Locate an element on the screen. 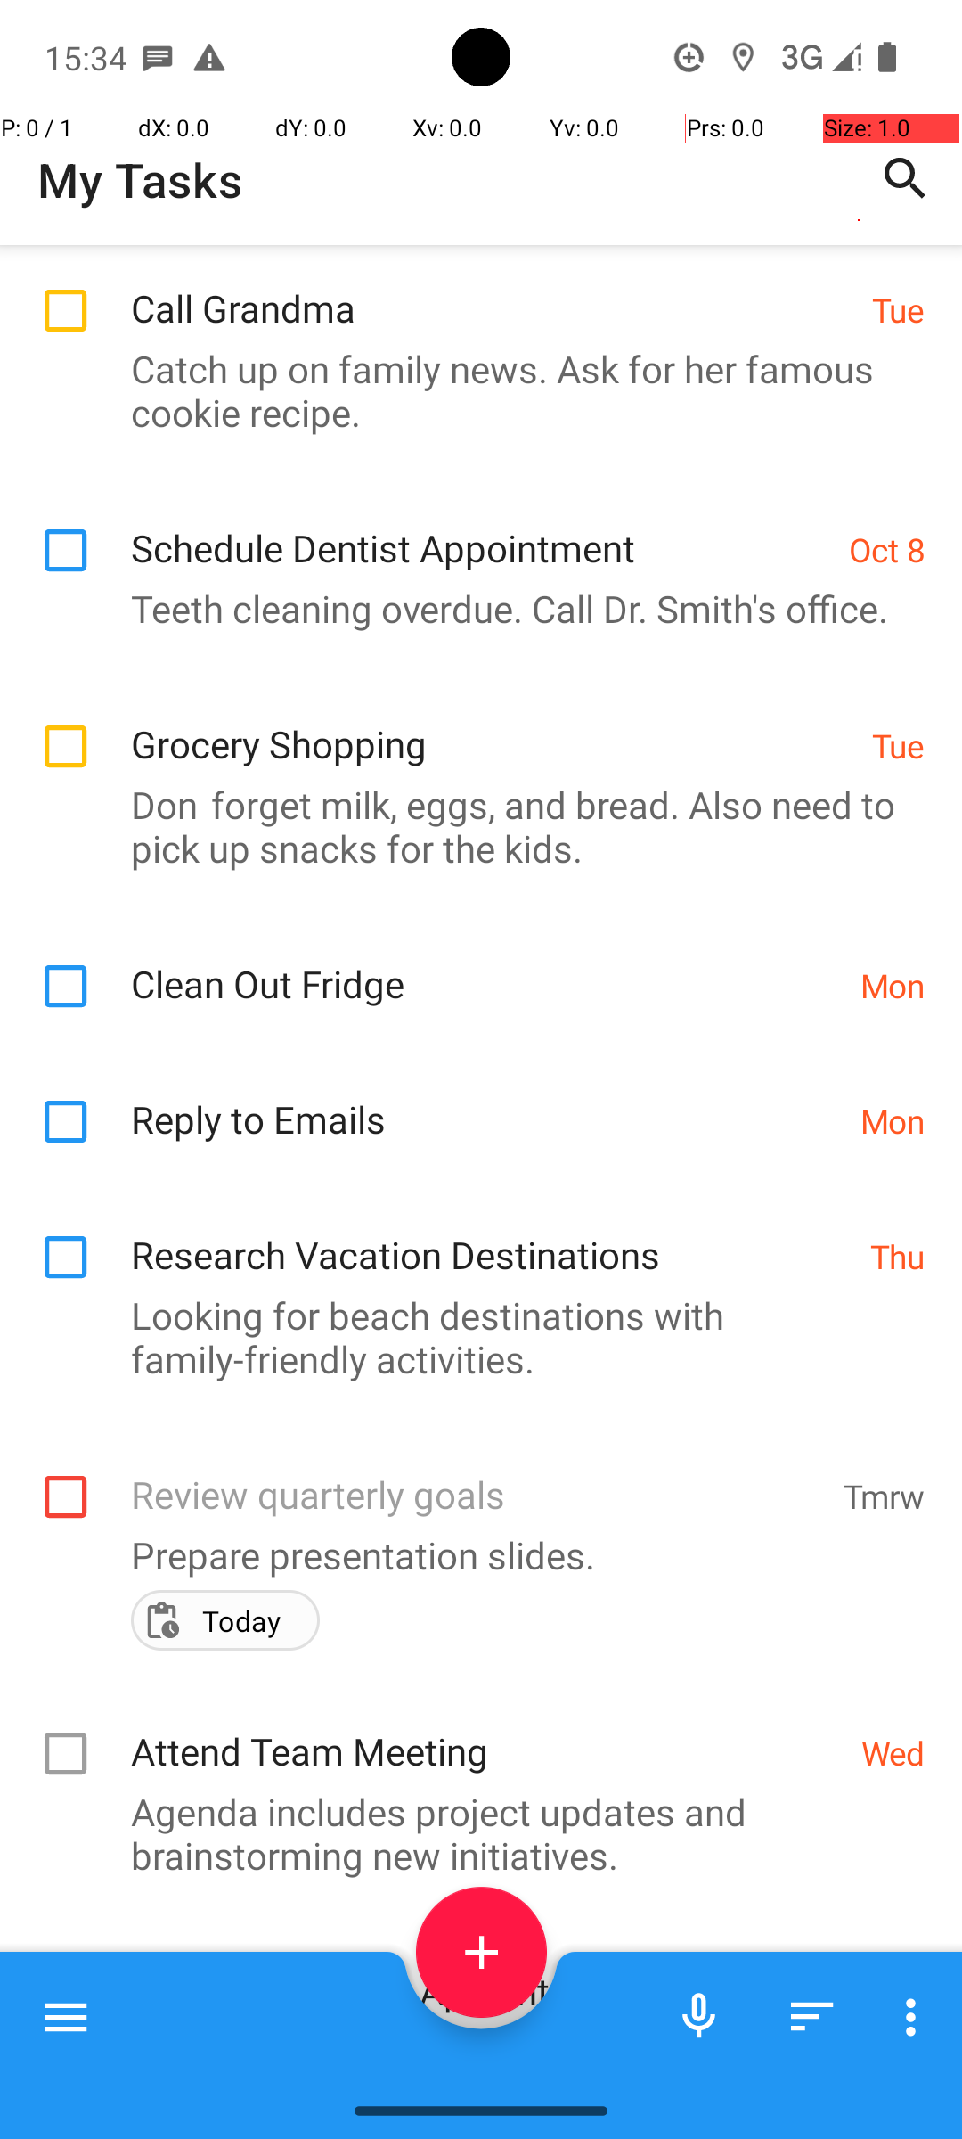 The height and width of the screenshot is (2139, 962). Call Grandma is located at coordinates (492, 289).